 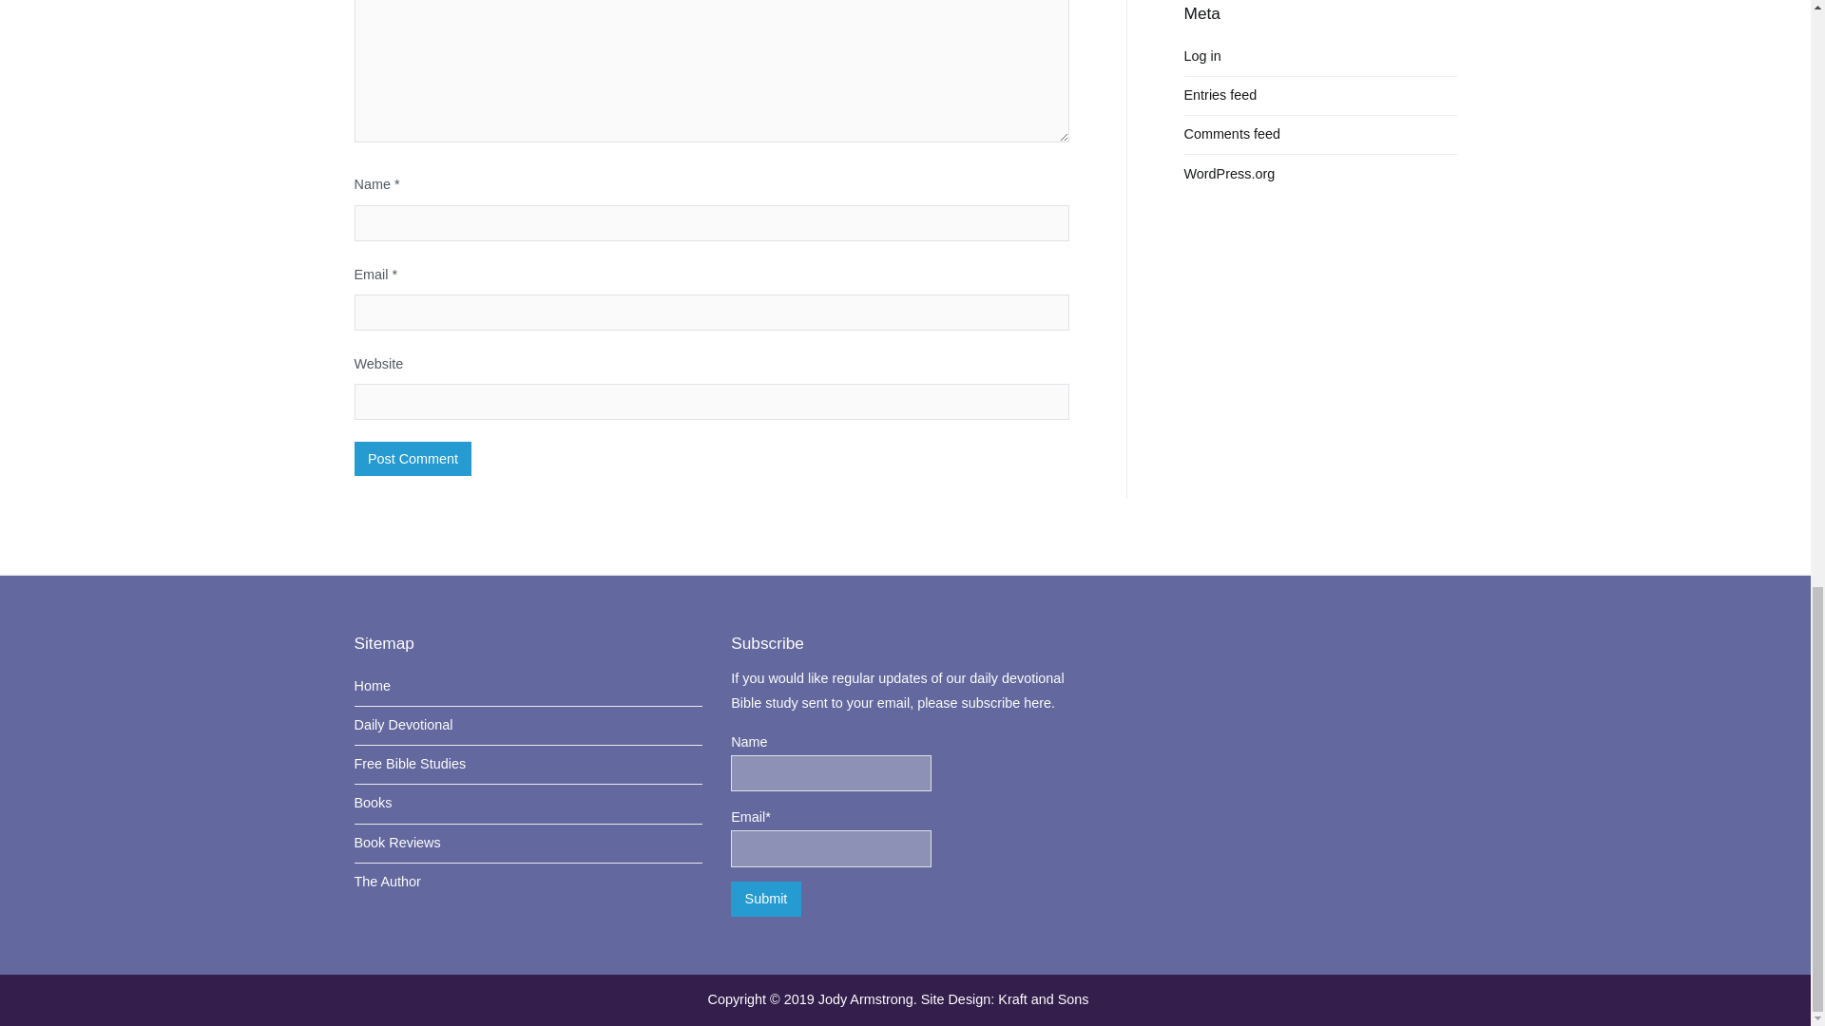 I want to click on Book Reviews, so click(x=528, y=844).